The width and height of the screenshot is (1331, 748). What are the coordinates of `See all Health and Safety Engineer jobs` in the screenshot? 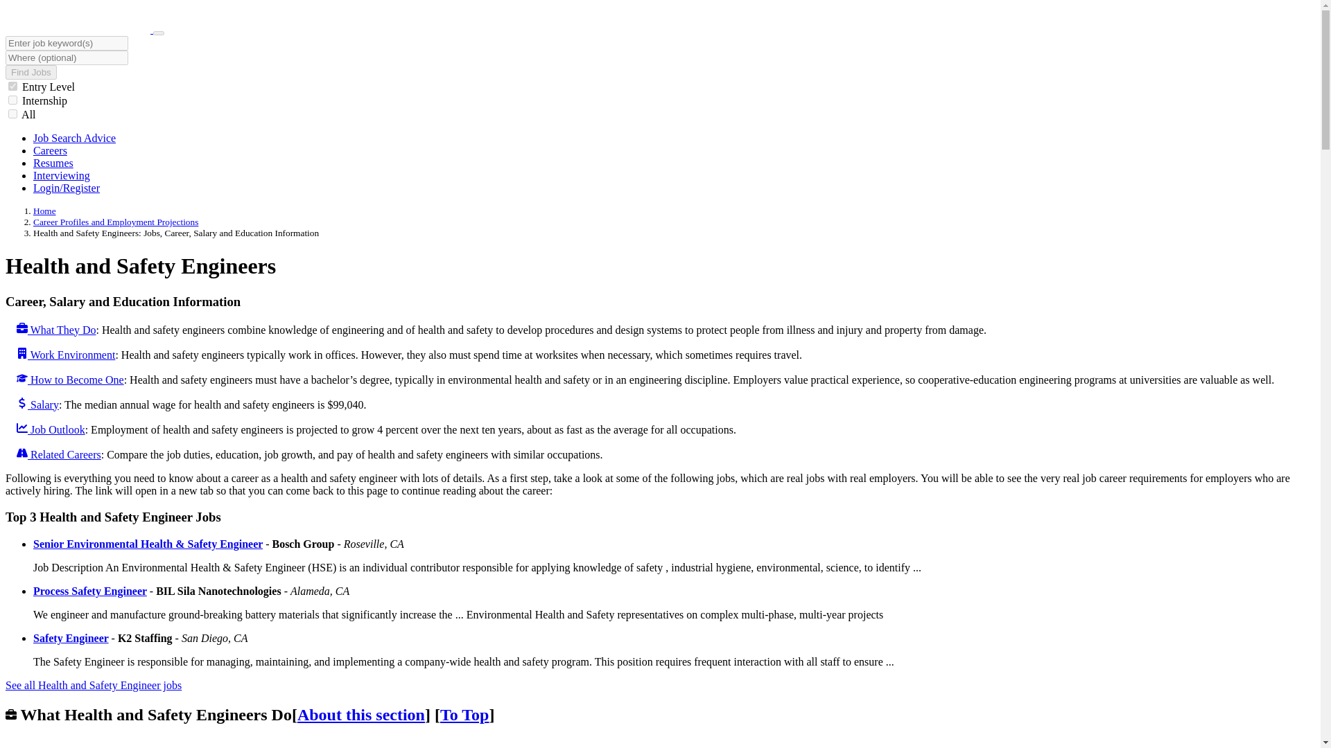 It's located at (93, 684).